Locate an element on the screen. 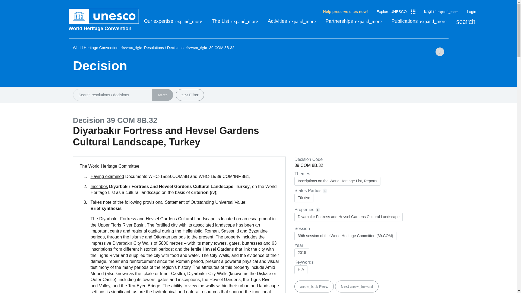  The List is located at coordinates (235, 21).